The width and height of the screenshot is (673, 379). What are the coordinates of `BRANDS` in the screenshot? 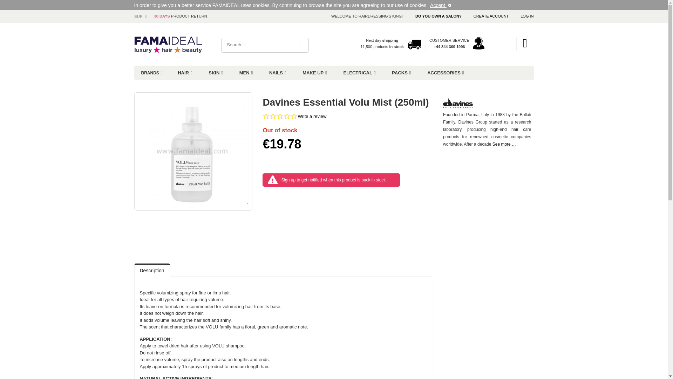 It's located at (151, 73).